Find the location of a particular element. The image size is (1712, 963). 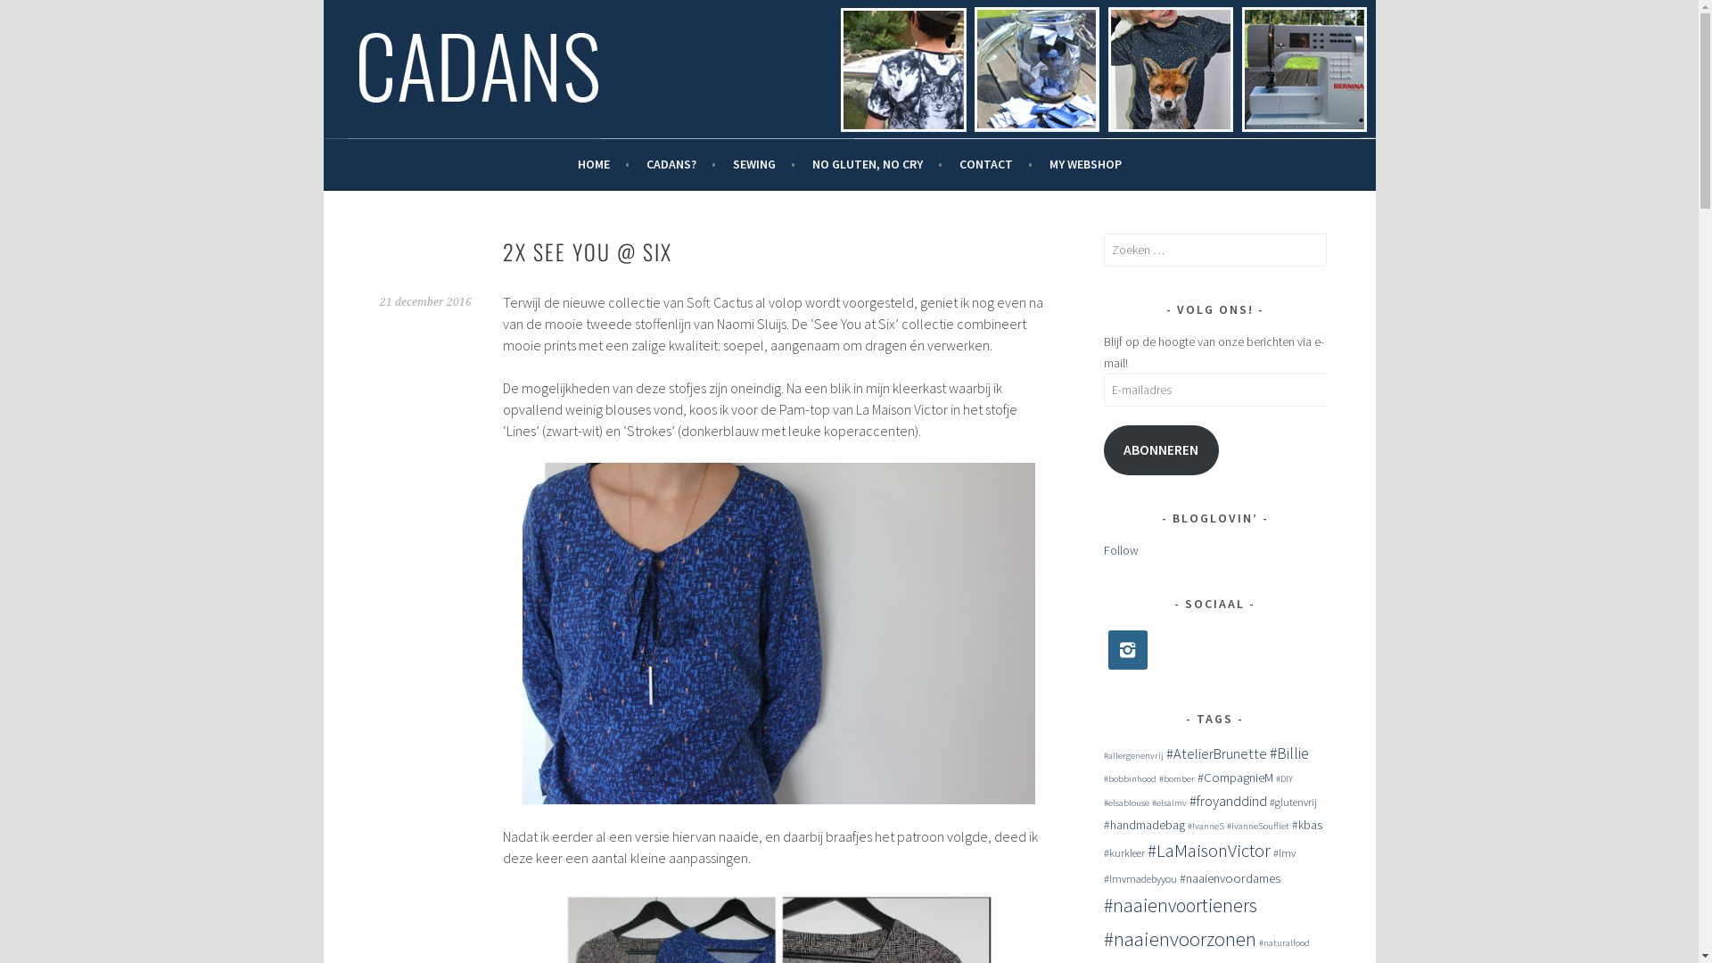

#elsalmv is located at coordinates (1170, 802).